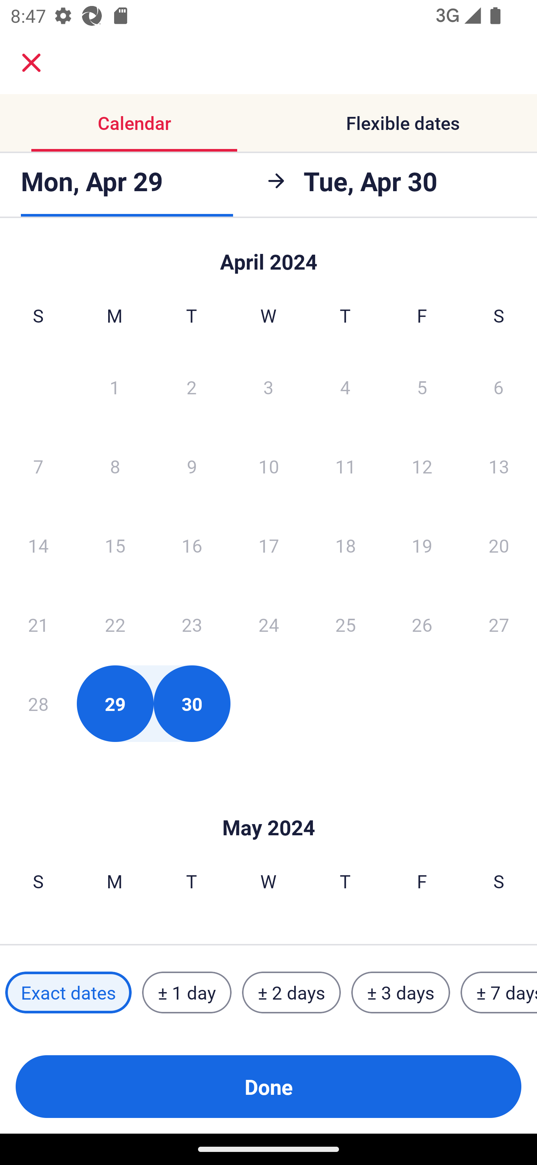 This screenshot has width=537, height=1165. I want to click on 4 Thursday, April 4, 2024, so click(345, 386).